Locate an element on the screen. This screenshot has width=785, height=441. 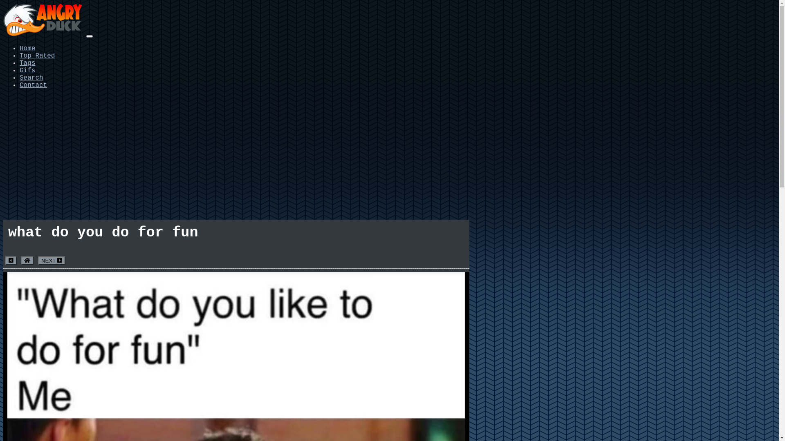
Home is located at coordinates (27, 49).